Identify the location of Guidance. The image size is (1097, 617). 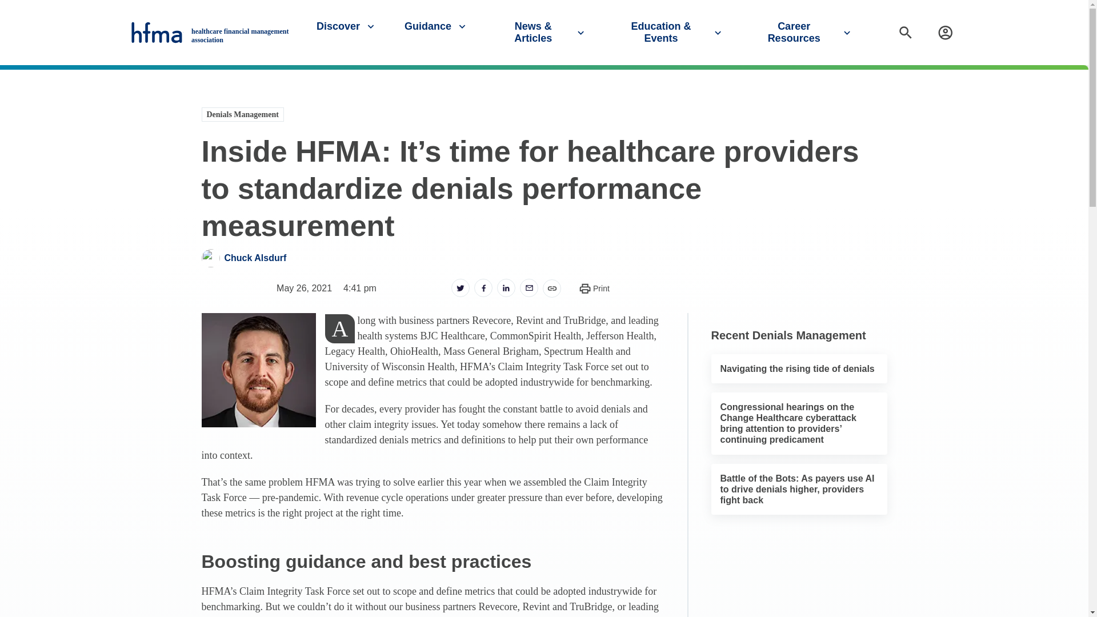
(437, 26).